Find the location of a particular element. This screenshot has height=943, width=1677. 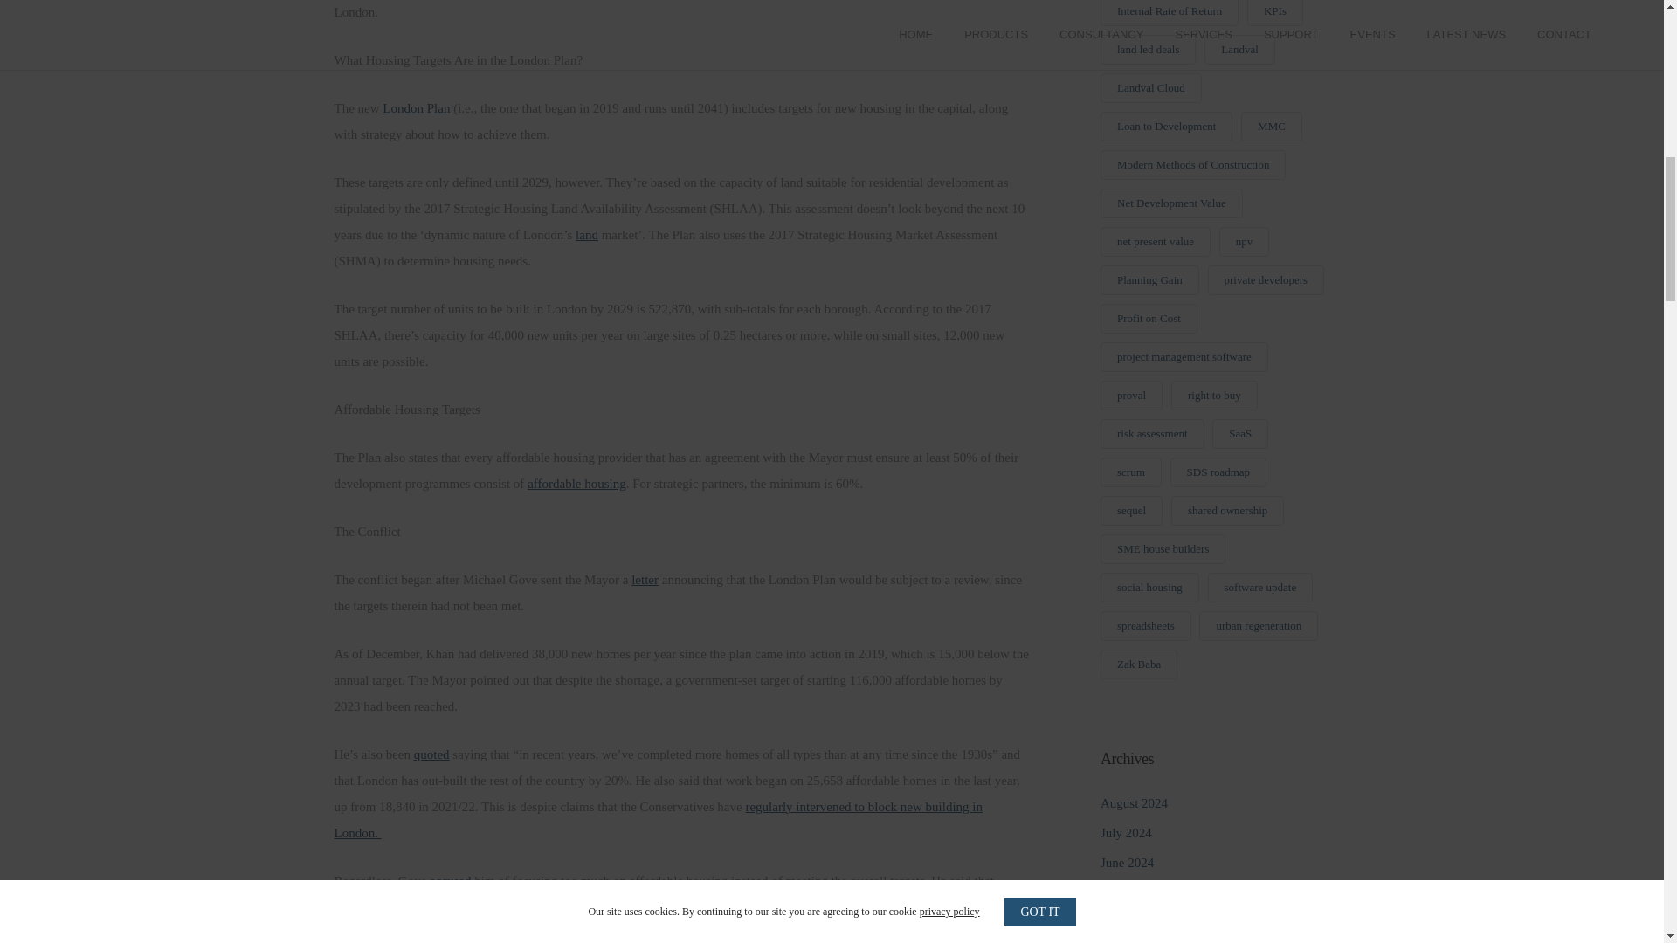

accused is located at coordinates (450, 881).